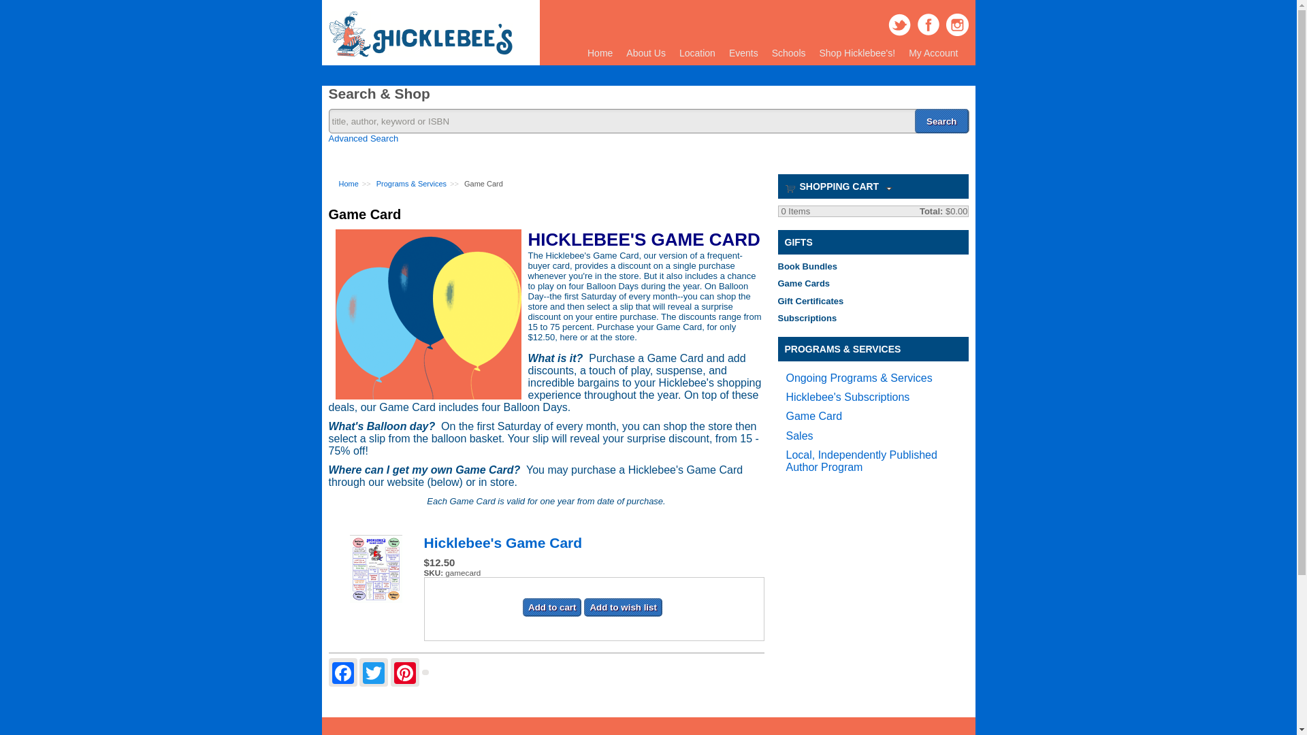 The image size is (1307, 735). What do you see at coordinates (743, 53) in the screenshot?
I see `Events` at bounding box center [743, 53].